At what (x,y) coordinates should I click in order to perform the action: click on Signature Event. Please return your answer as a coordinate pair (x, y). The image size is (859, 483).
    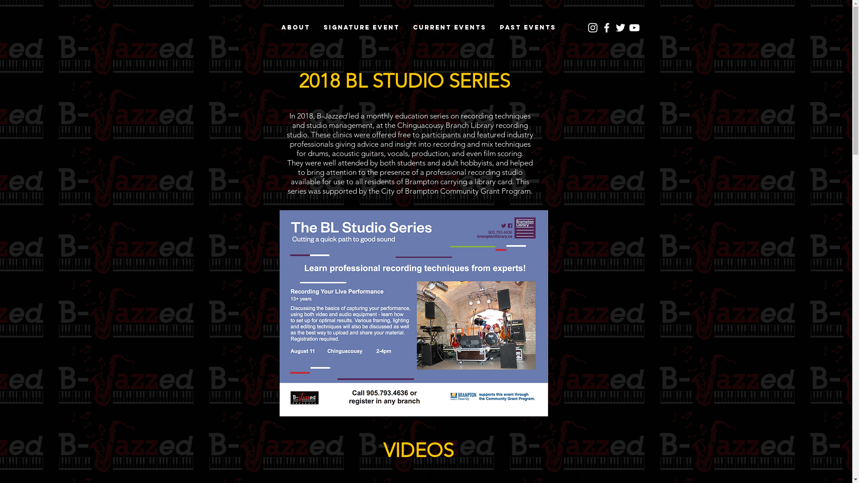
    Looking at the image, I should click on (361, 28).